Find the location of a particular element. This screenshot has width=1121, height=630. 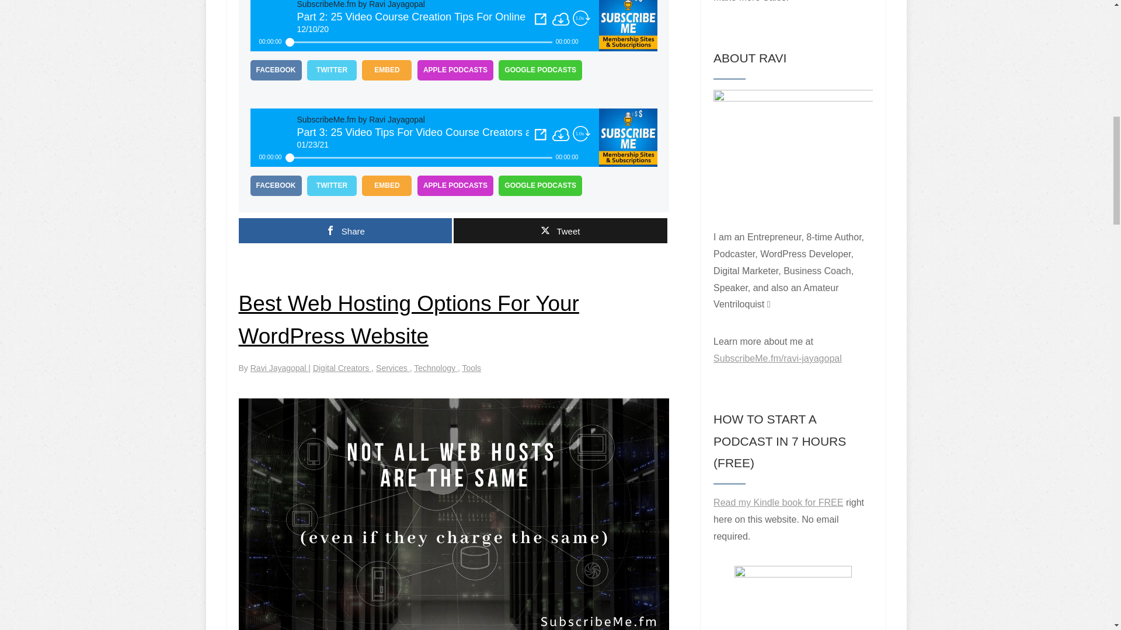

Share is located at coordinates (344, 230).